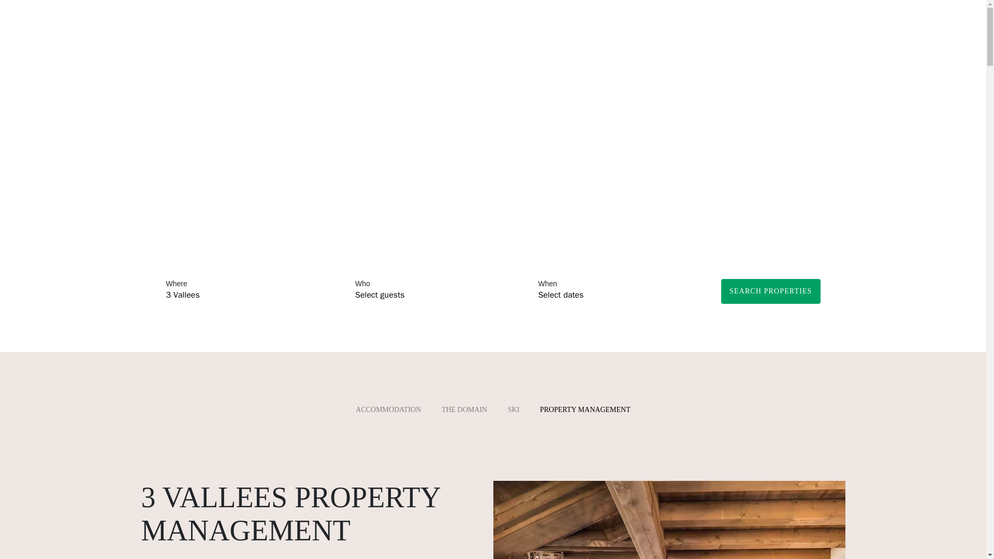  What do you see at coordinates (69, 16) in the screenshot?
I see `Emerald Stay` at bounding box center [69, 16].